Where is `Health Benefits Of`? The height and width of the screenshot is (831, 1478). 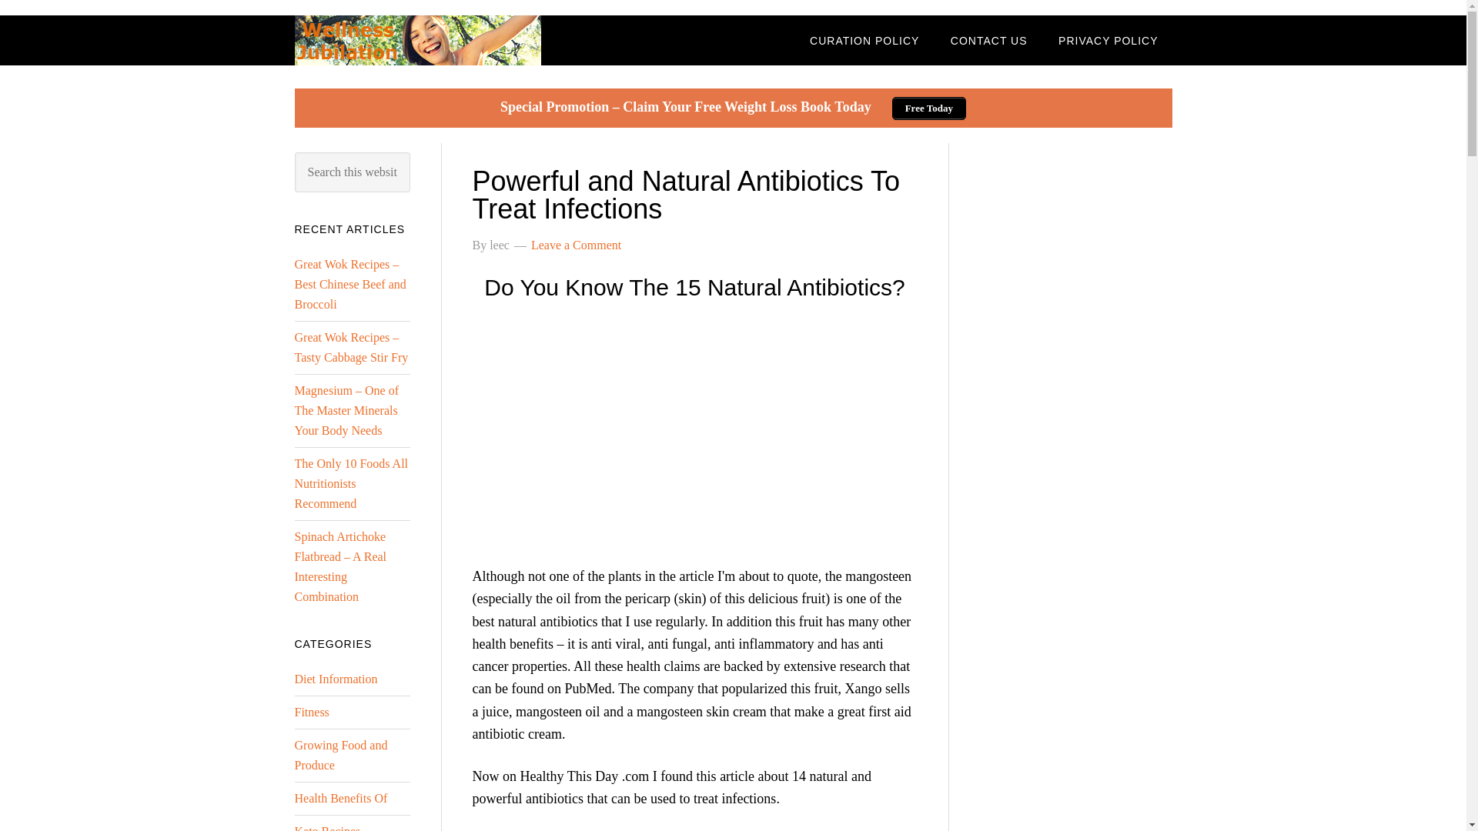
Health Benefits Of is located at coordinates (340, 799).